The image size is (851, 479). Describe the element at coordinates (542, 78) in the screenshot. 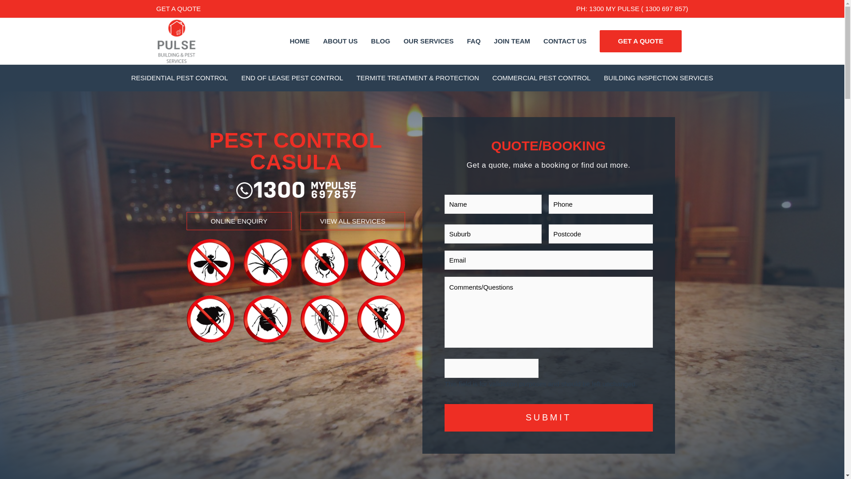

I see `COMMERCIAL PEST CONTROL` at that location.